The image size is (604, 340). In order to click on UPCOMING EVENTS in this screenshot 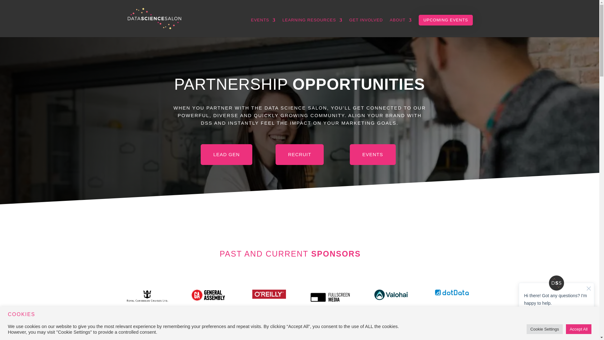, I will do `click(445, 20)`.